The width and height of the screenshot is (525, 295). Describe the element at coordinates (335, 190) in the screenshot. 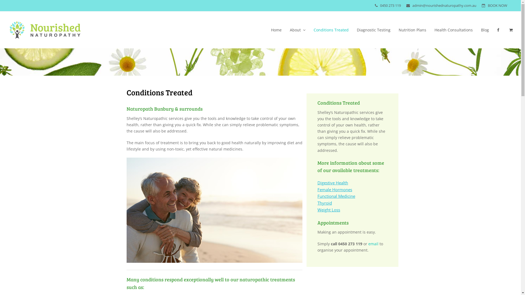

I see `Female Hormones` at that location.